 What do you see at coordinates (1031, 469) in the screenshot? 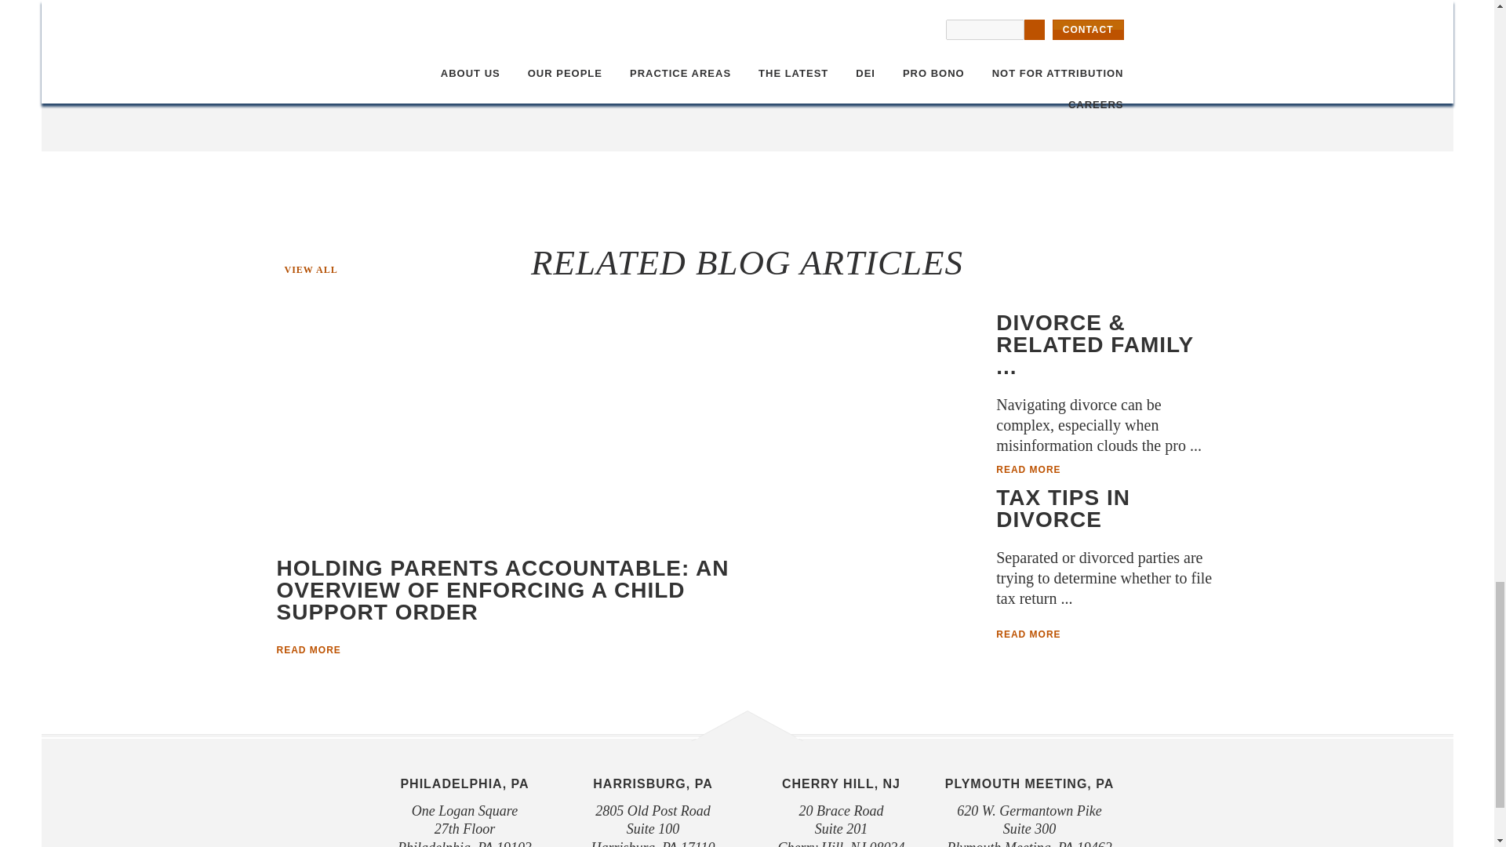
I see `READ MORE` at bounding box center [1031, 469].